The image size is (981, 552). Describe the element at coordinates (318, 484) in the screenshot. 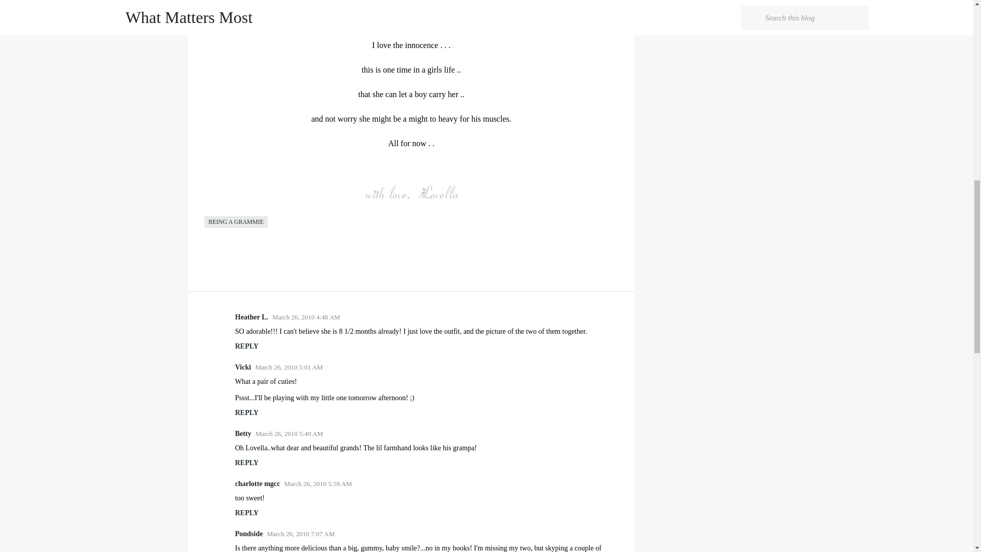

I see `March 26, 2010 5:59 AM` at that location.